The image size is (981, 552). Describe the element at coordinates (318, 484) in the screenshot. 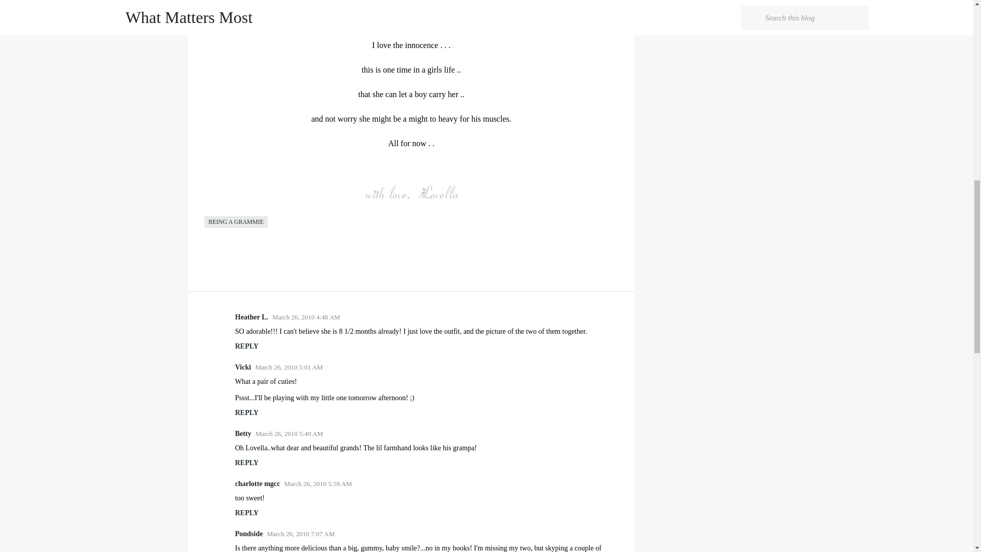

I see `March 26, 2010 5:59 AM` at that location.